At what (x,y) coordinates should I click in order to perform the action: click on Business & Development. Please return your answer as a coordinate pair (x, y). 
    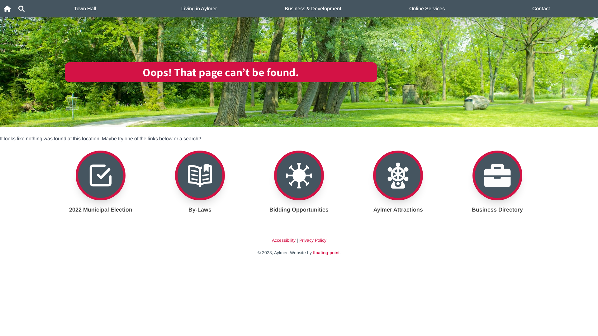
    Looking at the image, I should click on (313, 9).